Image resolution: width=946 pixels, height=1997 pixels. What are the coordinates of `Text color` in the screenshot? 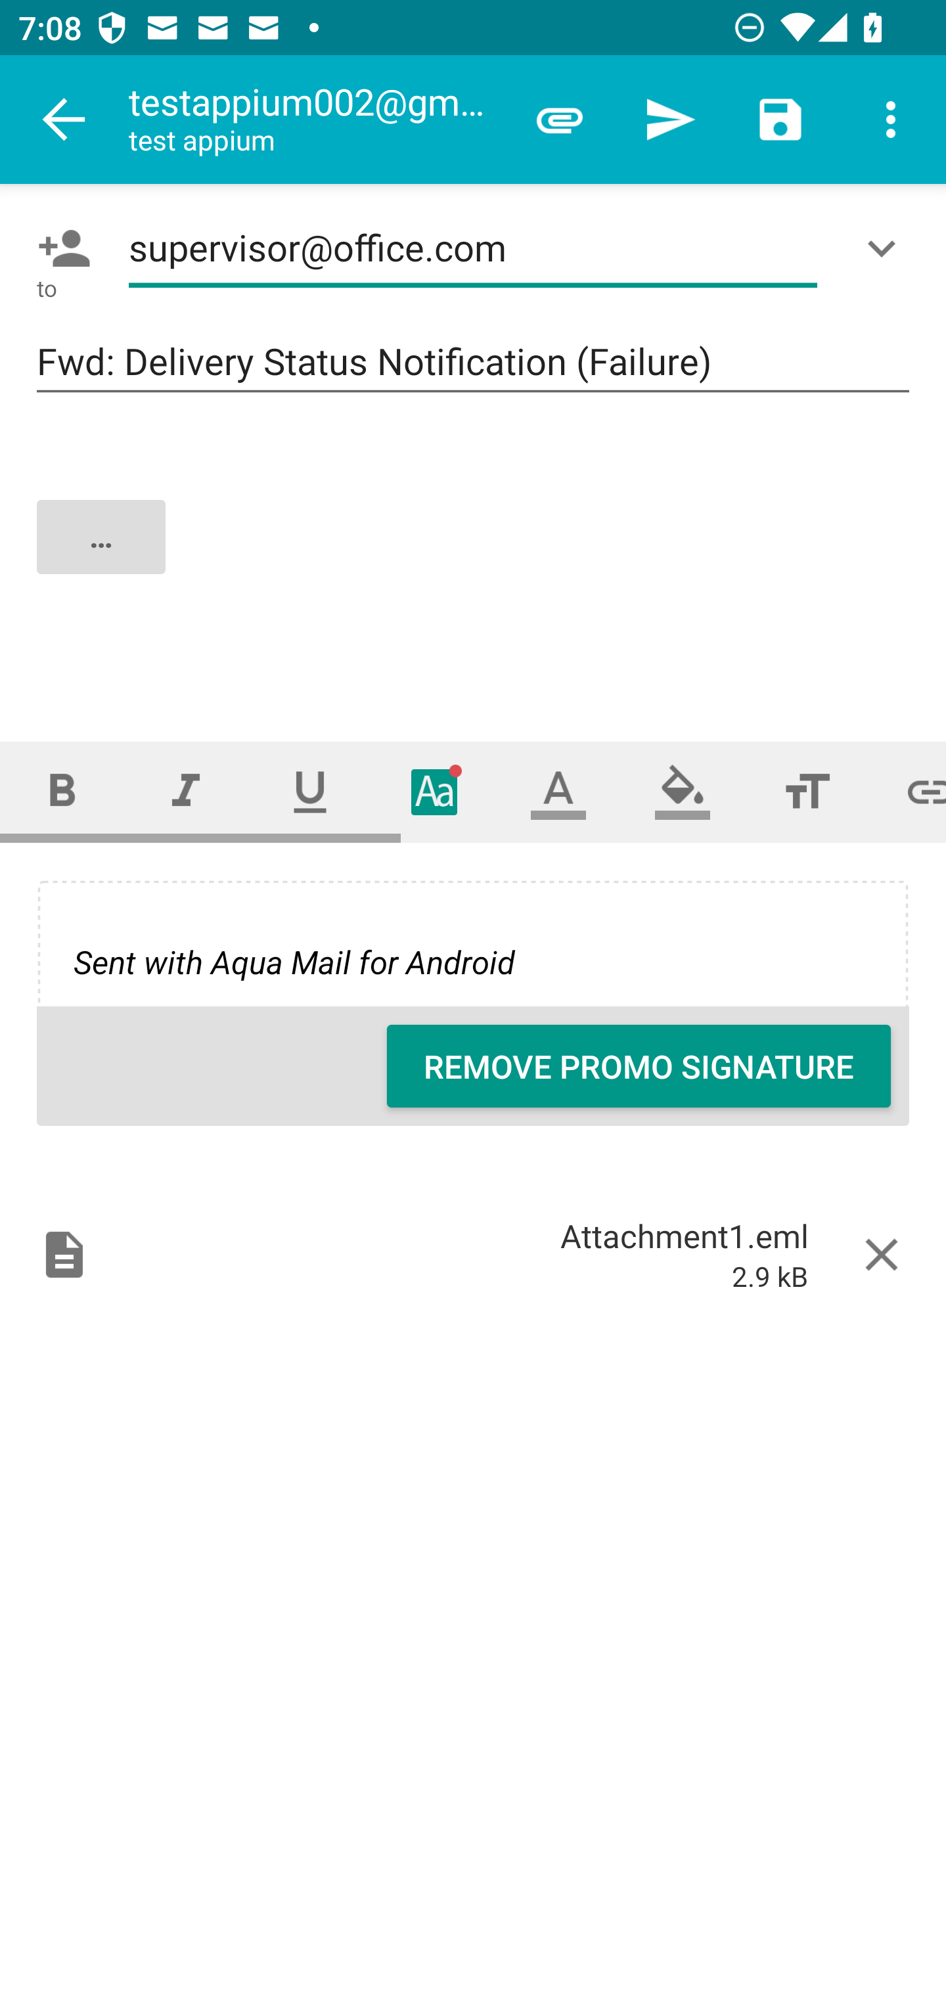 It's located at (558, 791).